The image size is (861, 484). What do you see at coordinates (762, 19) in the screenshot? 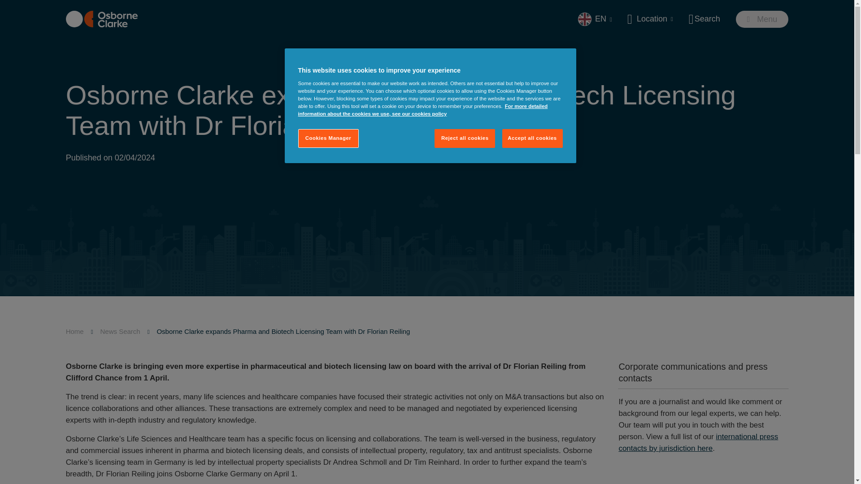
I see `Menu` at bounding box center [762, 19].